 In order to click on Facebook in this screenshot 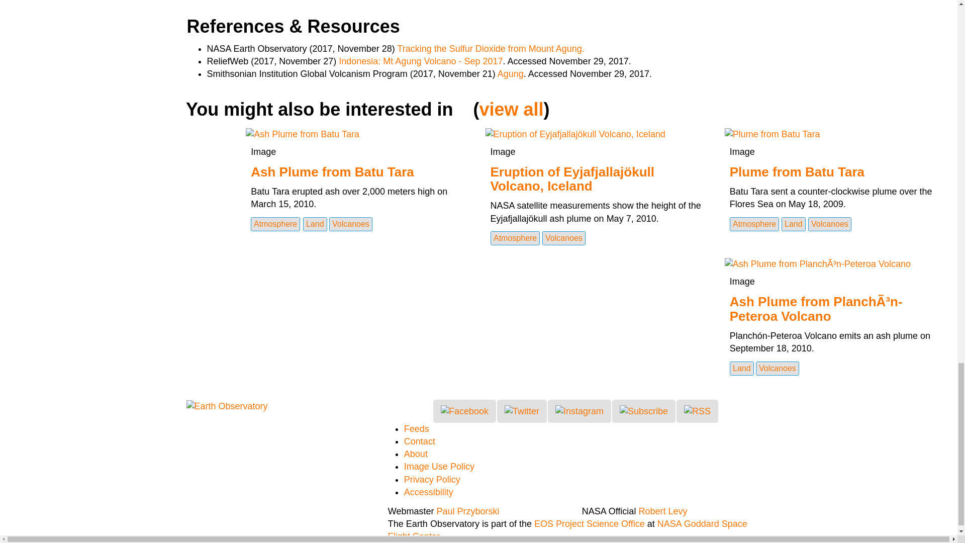, I will do `click(464, 411)`.